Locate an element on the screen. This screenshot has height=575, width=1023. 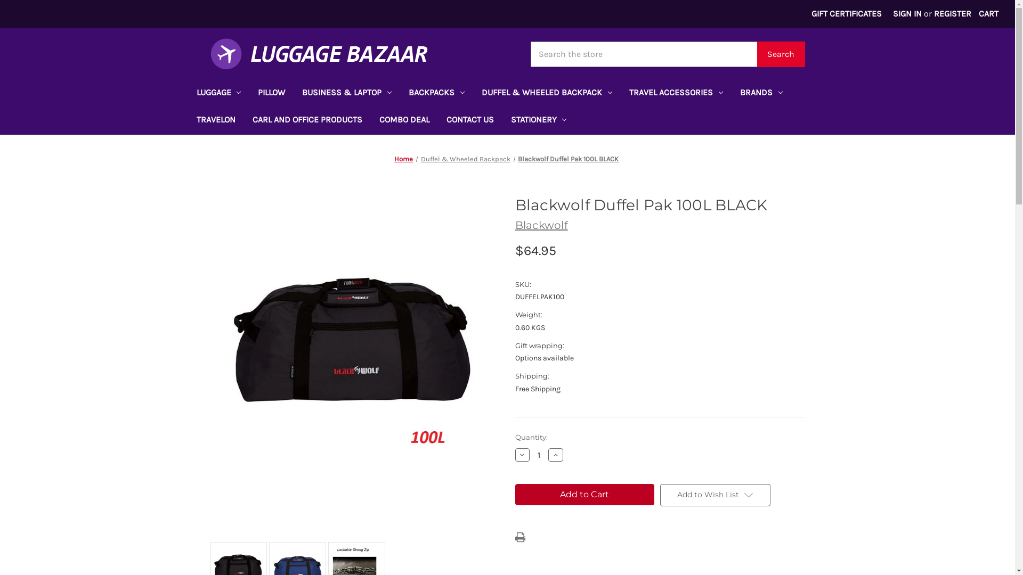
CARL AND OFFICE PRODUCTS is located at coordinates (307, 121).